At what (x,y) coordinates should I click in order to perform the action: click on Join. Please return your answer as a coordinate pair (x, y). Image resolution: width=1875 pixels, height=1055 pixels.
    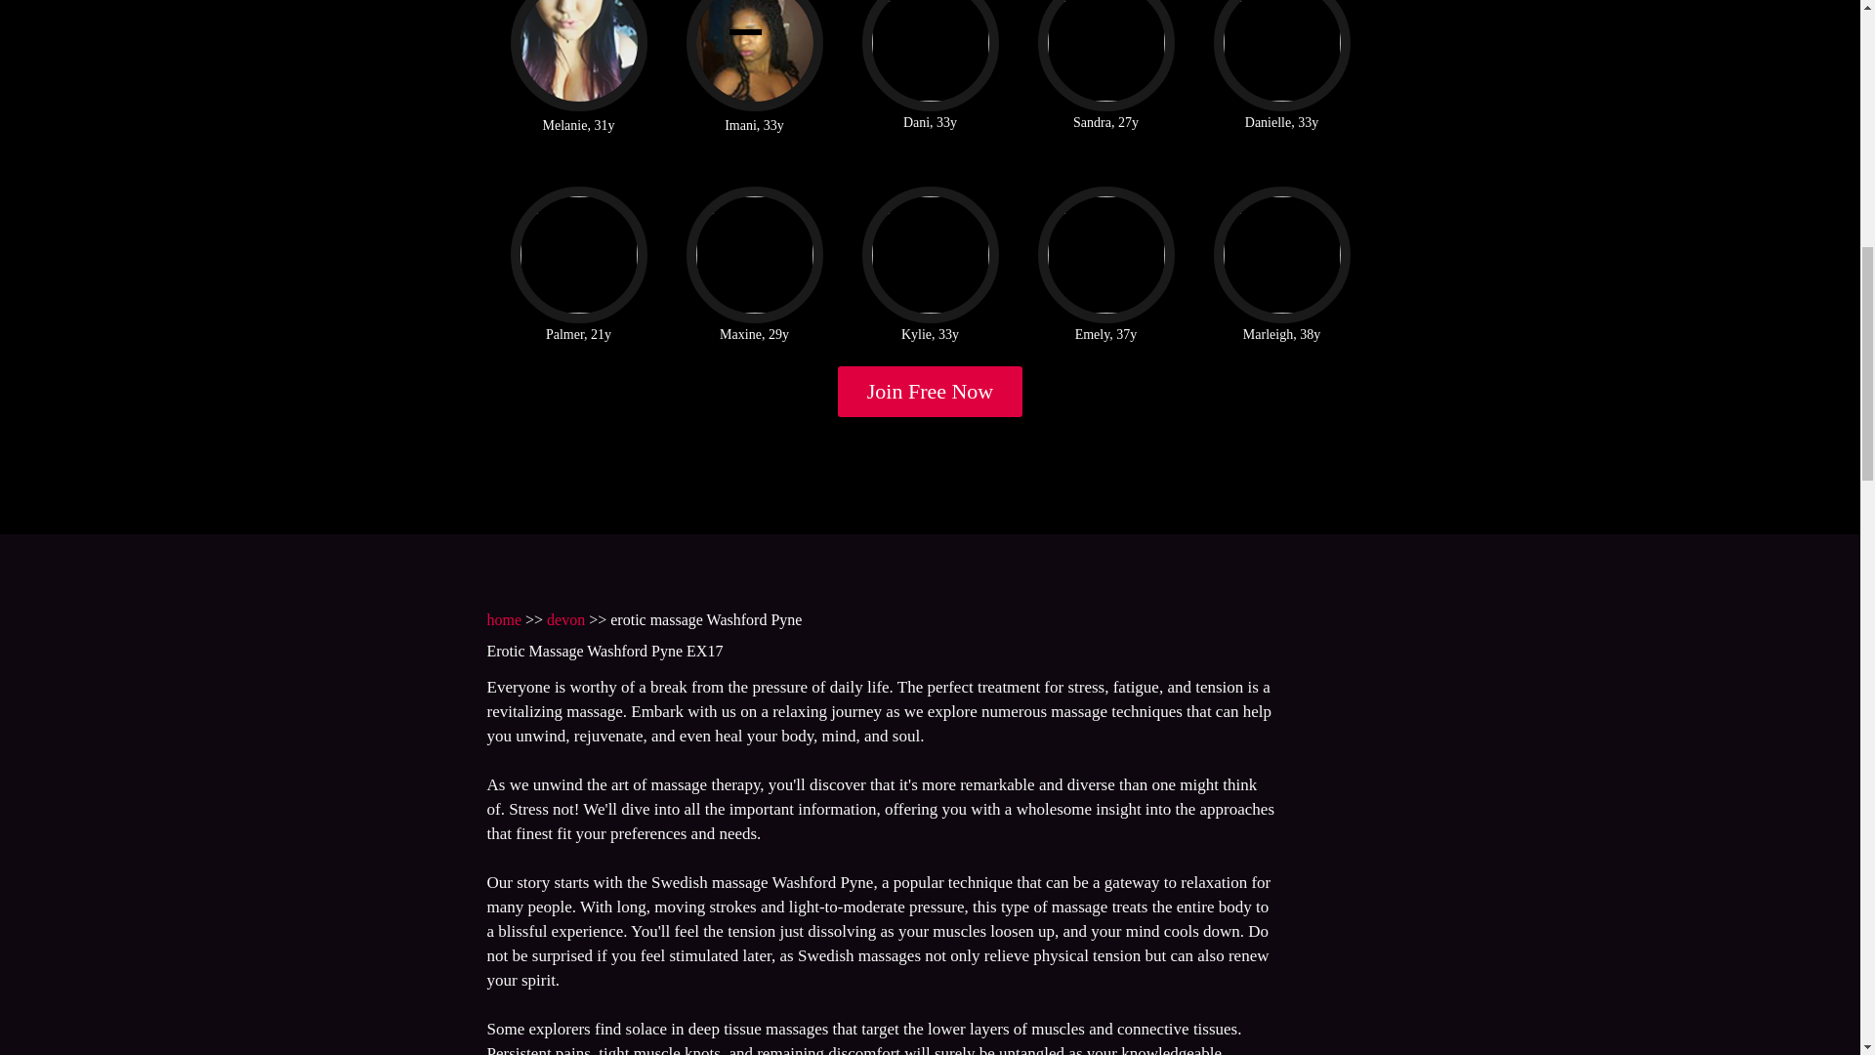
    Looking at the image, I should click on (931, 391).